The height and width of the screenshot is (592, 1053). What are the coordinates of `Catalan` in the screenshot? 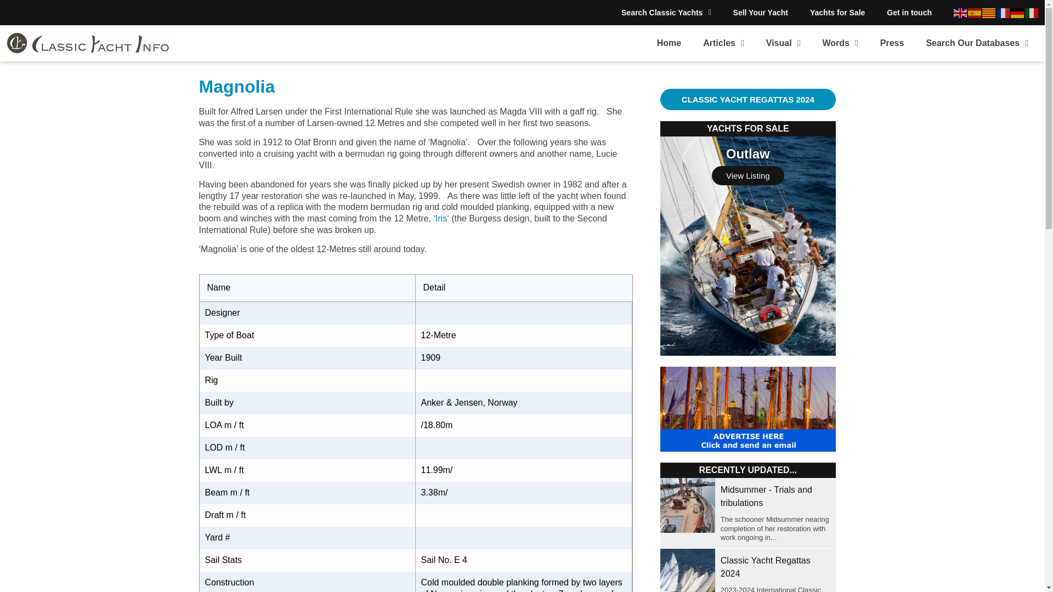 It's located at (989, 12).